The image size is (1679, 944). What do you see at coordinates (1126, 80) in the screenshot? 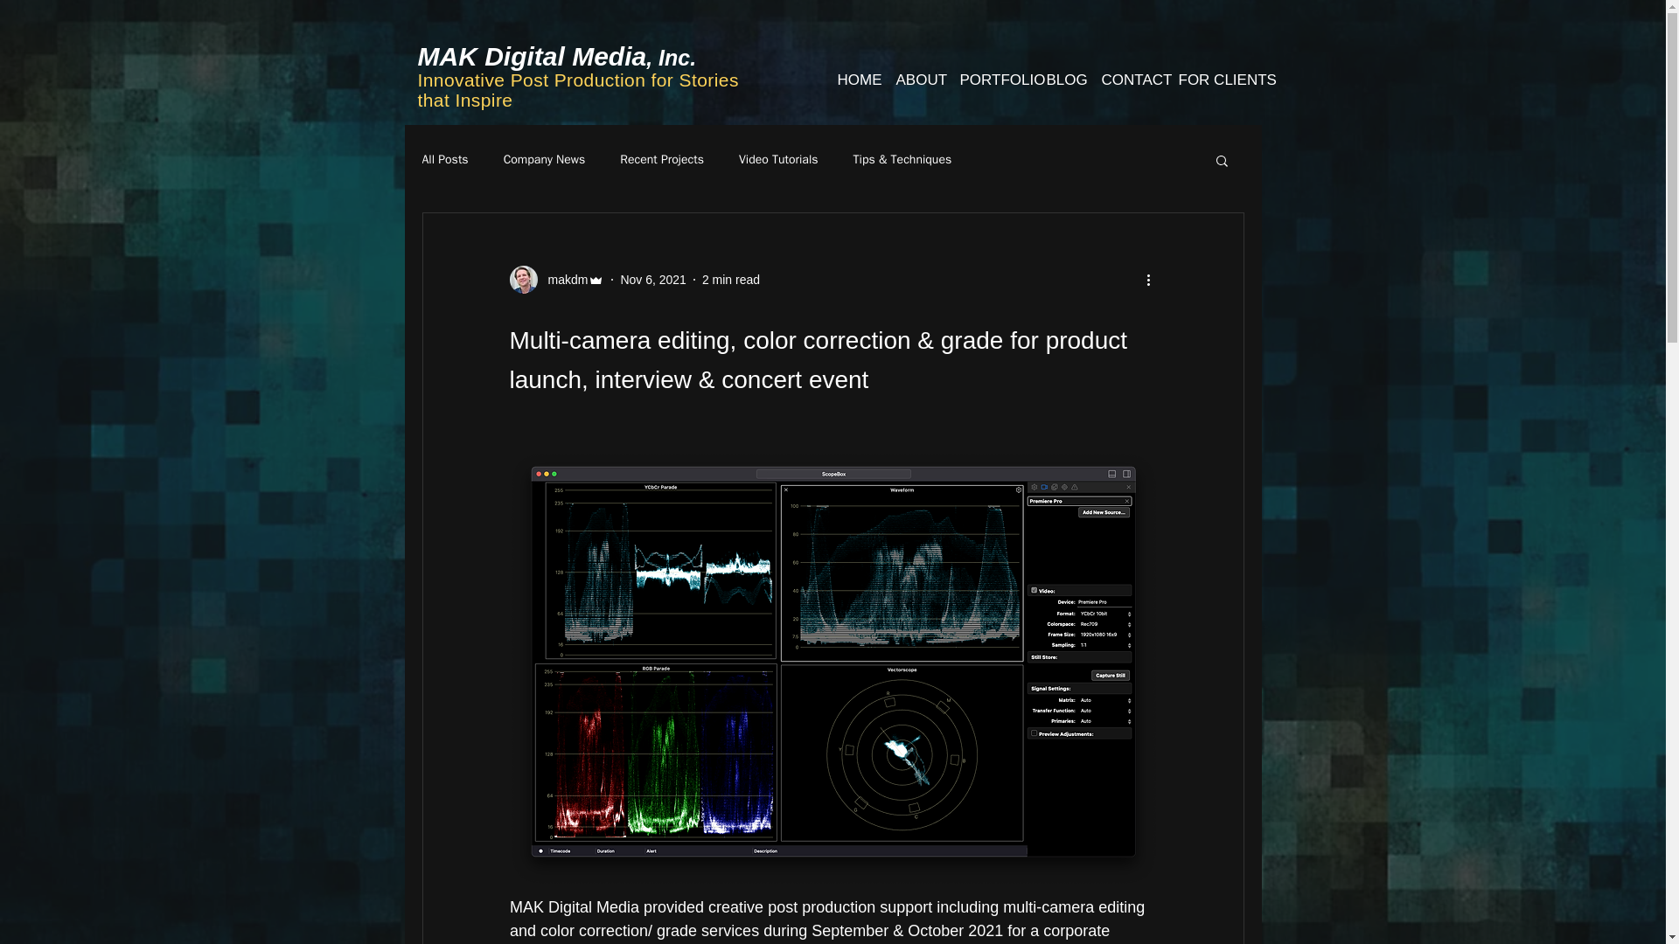
I see `CONTACT` at bounding box center [1126, 80].